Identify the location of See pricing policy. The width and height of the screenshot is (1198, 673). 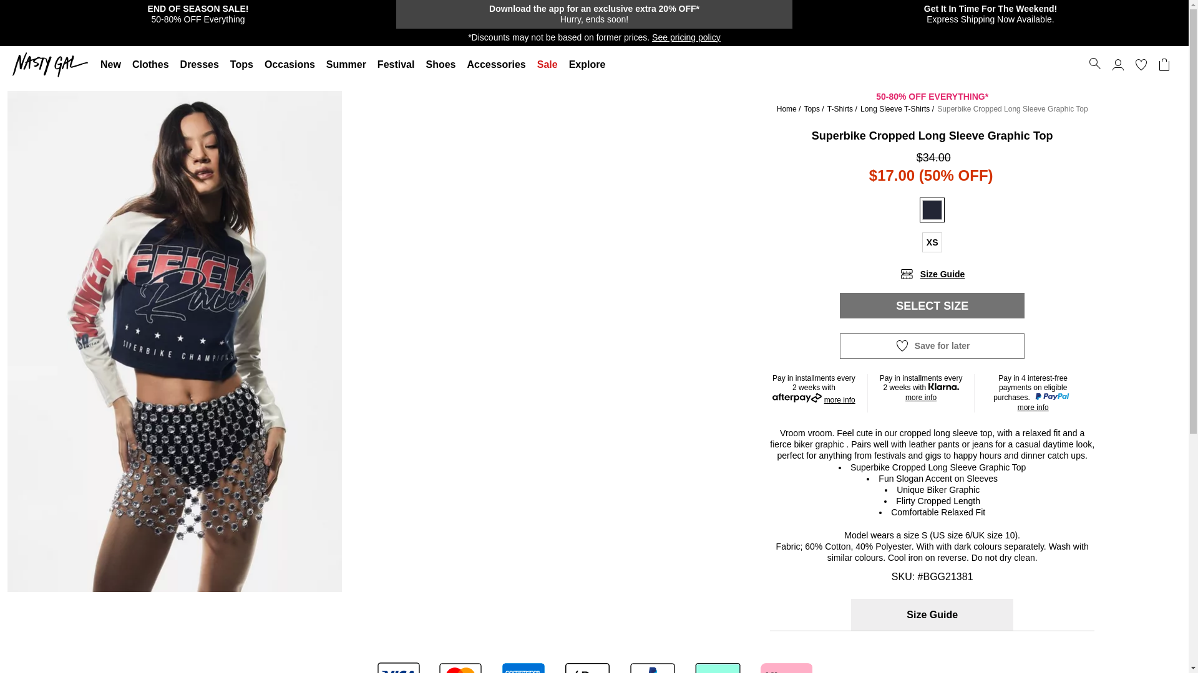
(686, 37).